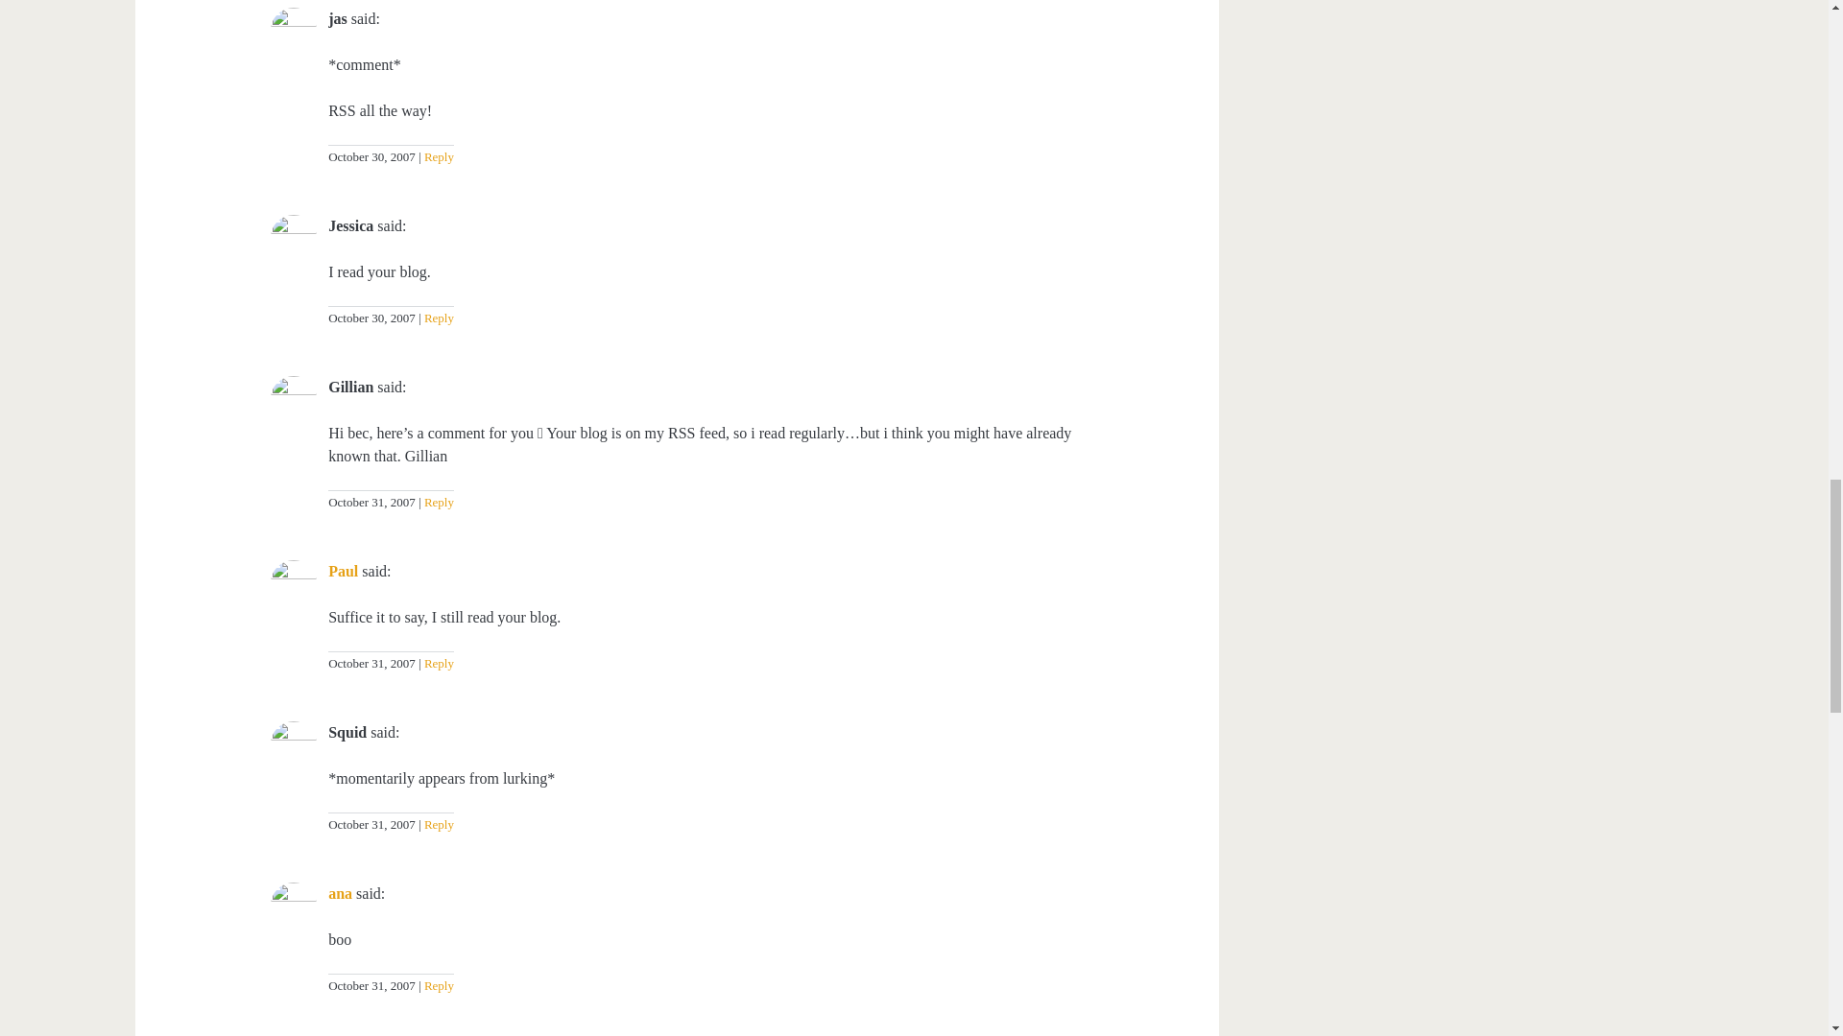  I want to click on Reply, so click(436, 662).